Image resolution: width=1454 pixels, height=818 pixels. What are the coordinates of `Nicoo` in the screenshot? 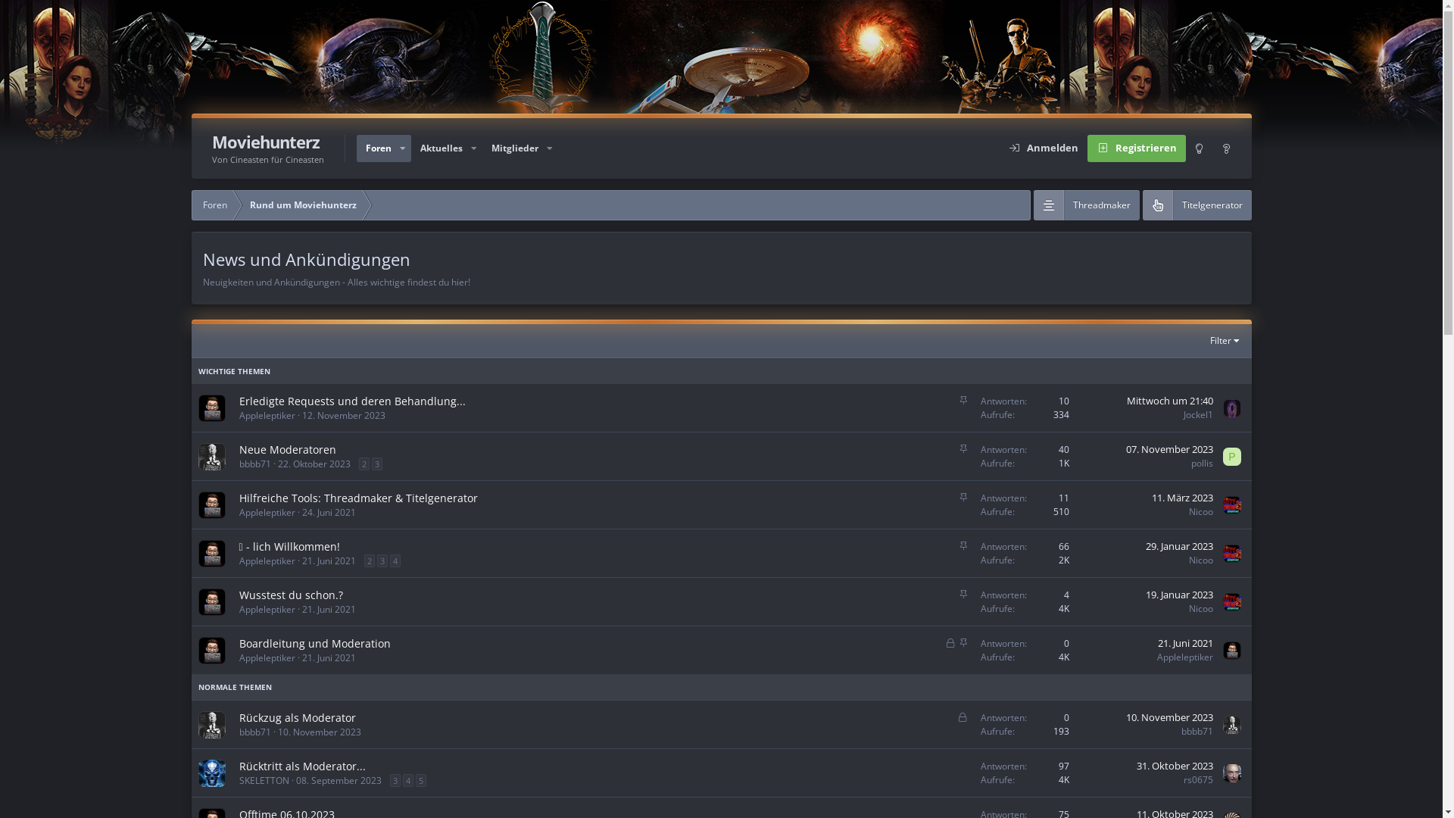 It's located at (1201, 609).